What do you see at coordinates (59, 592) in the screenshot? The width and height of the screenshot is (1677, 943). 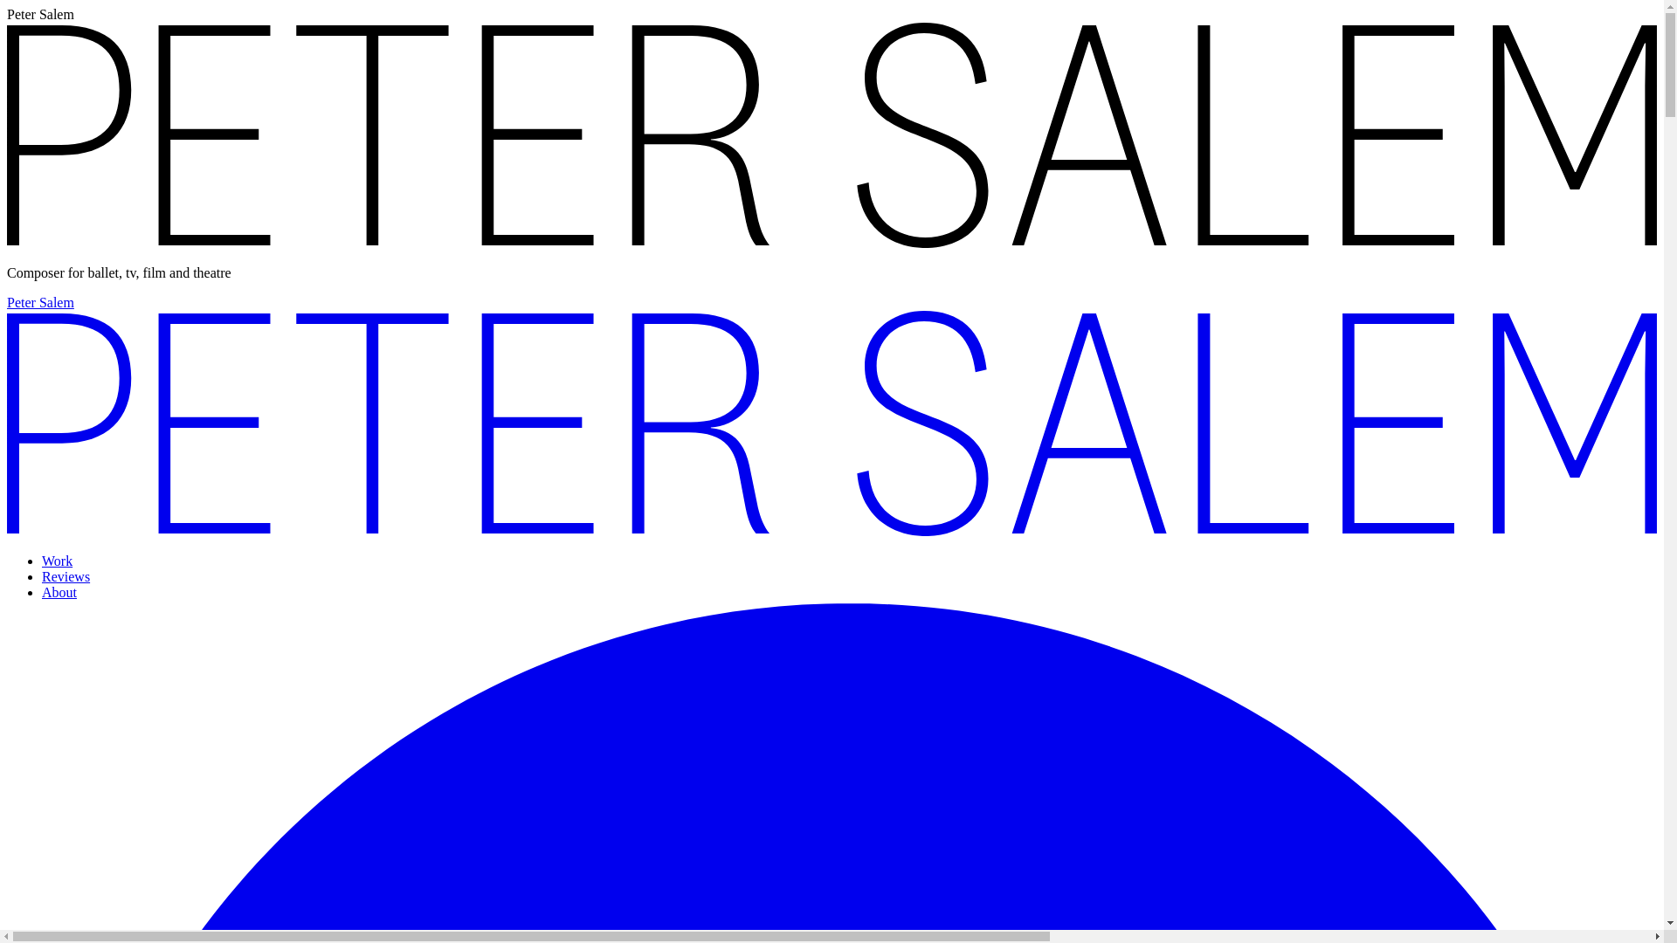 I see `About` at bounding box center [59, 592].